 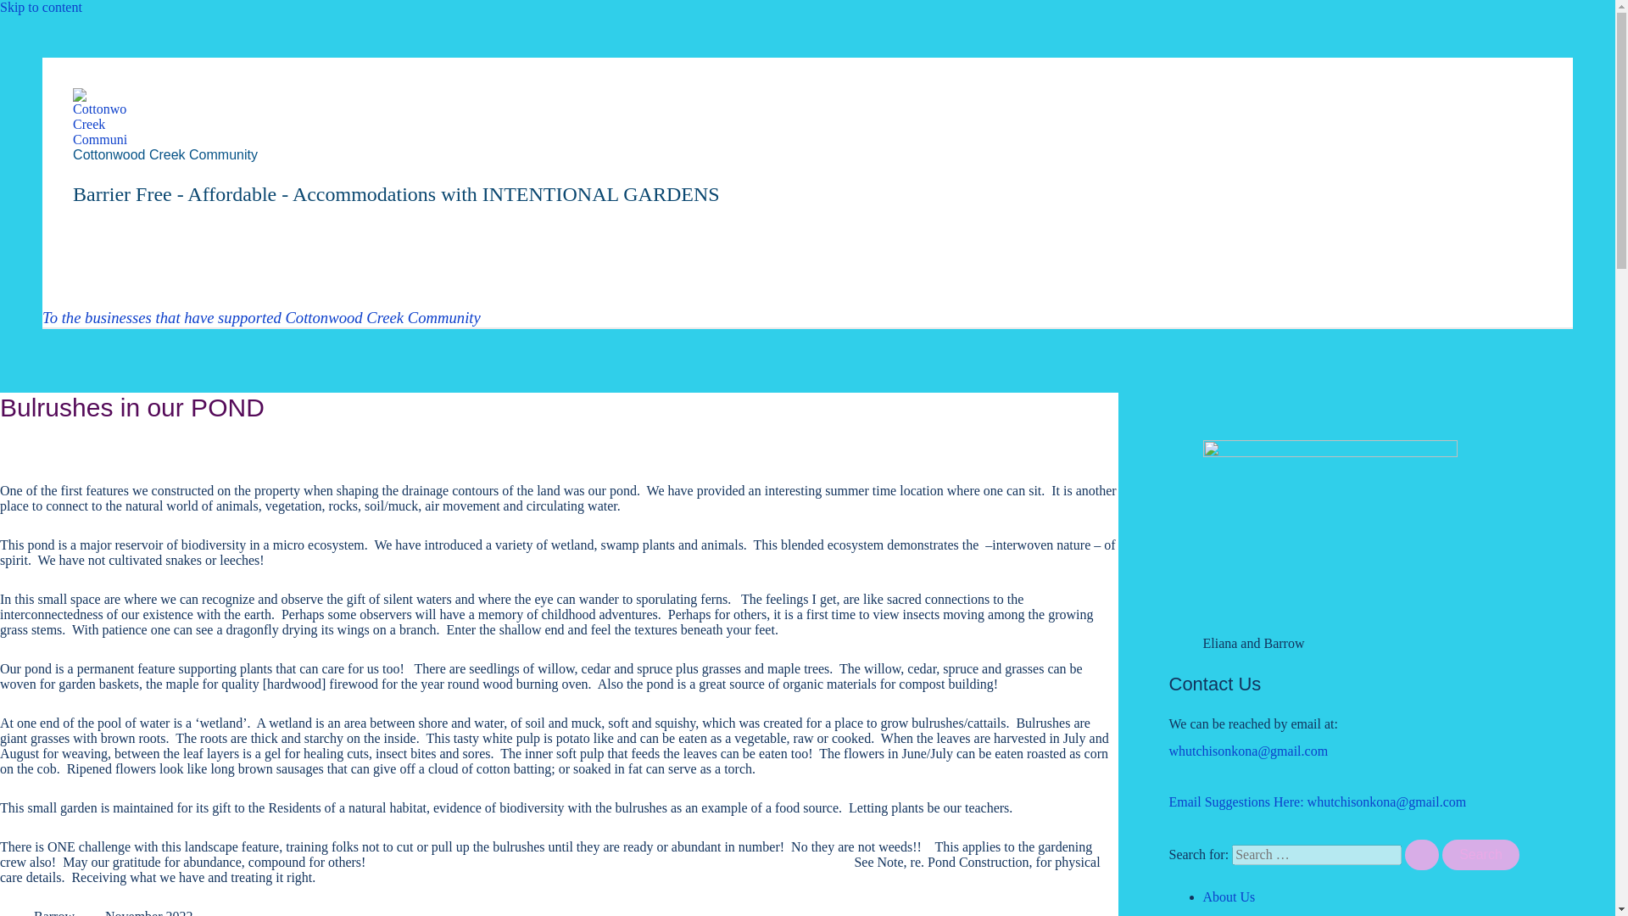 I want to click on About Us, so click(x=1229, y=896).